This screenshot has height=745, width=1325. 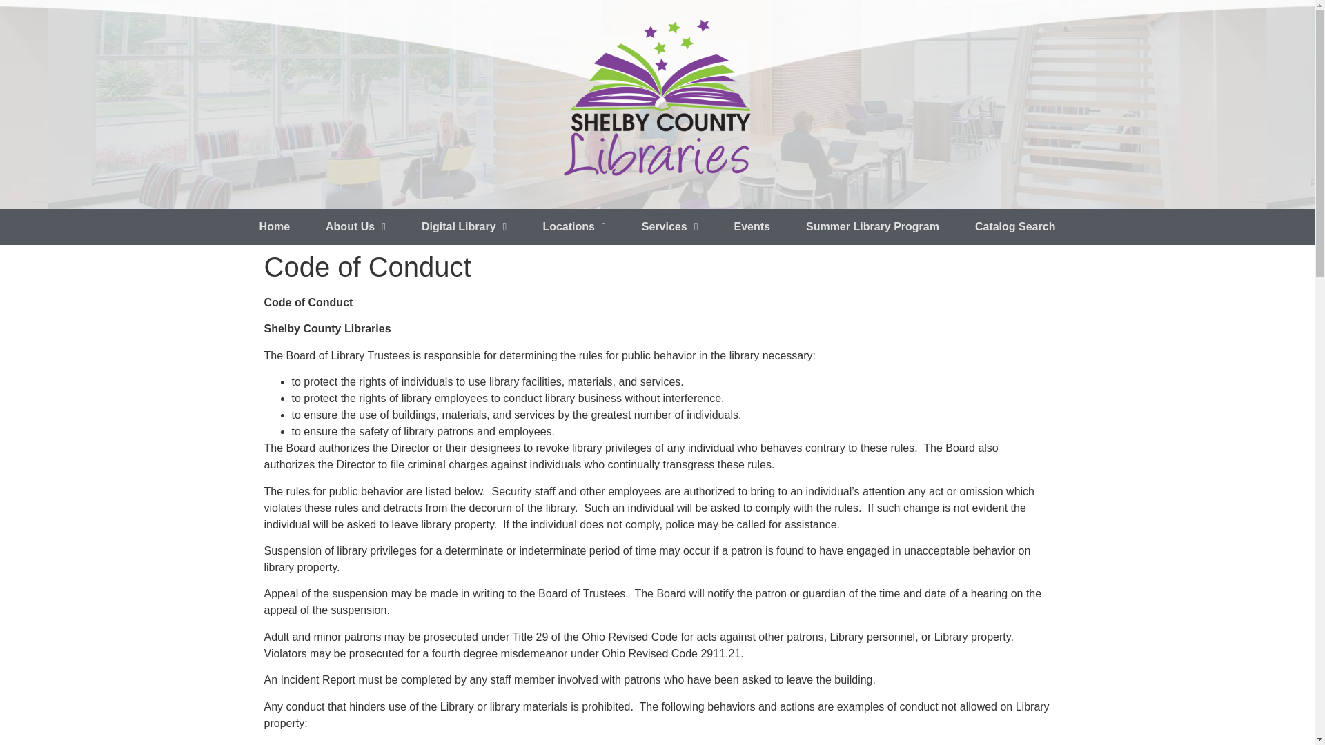 I want to click on Catalog Search, so click(x=1014, y=226).